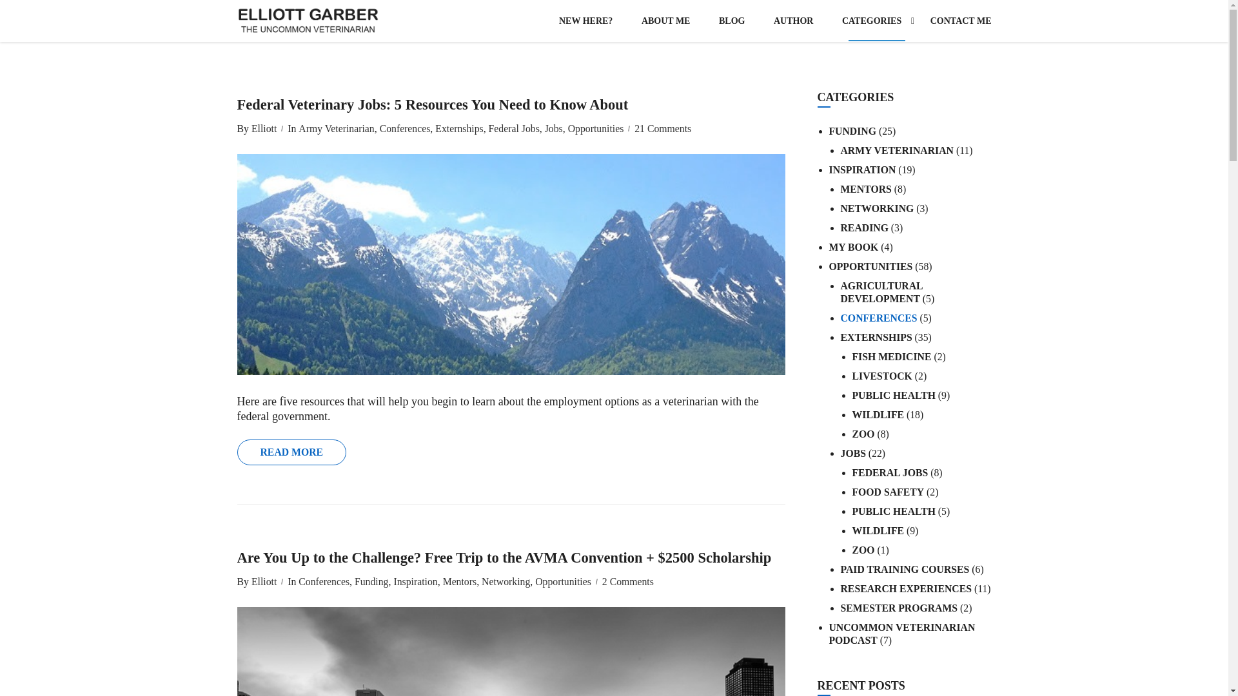 This screenshot has width=1238, height=696. Describe the element at coordinates (872, 21) in the screenshot. I see `CATEGORIES` at that location.